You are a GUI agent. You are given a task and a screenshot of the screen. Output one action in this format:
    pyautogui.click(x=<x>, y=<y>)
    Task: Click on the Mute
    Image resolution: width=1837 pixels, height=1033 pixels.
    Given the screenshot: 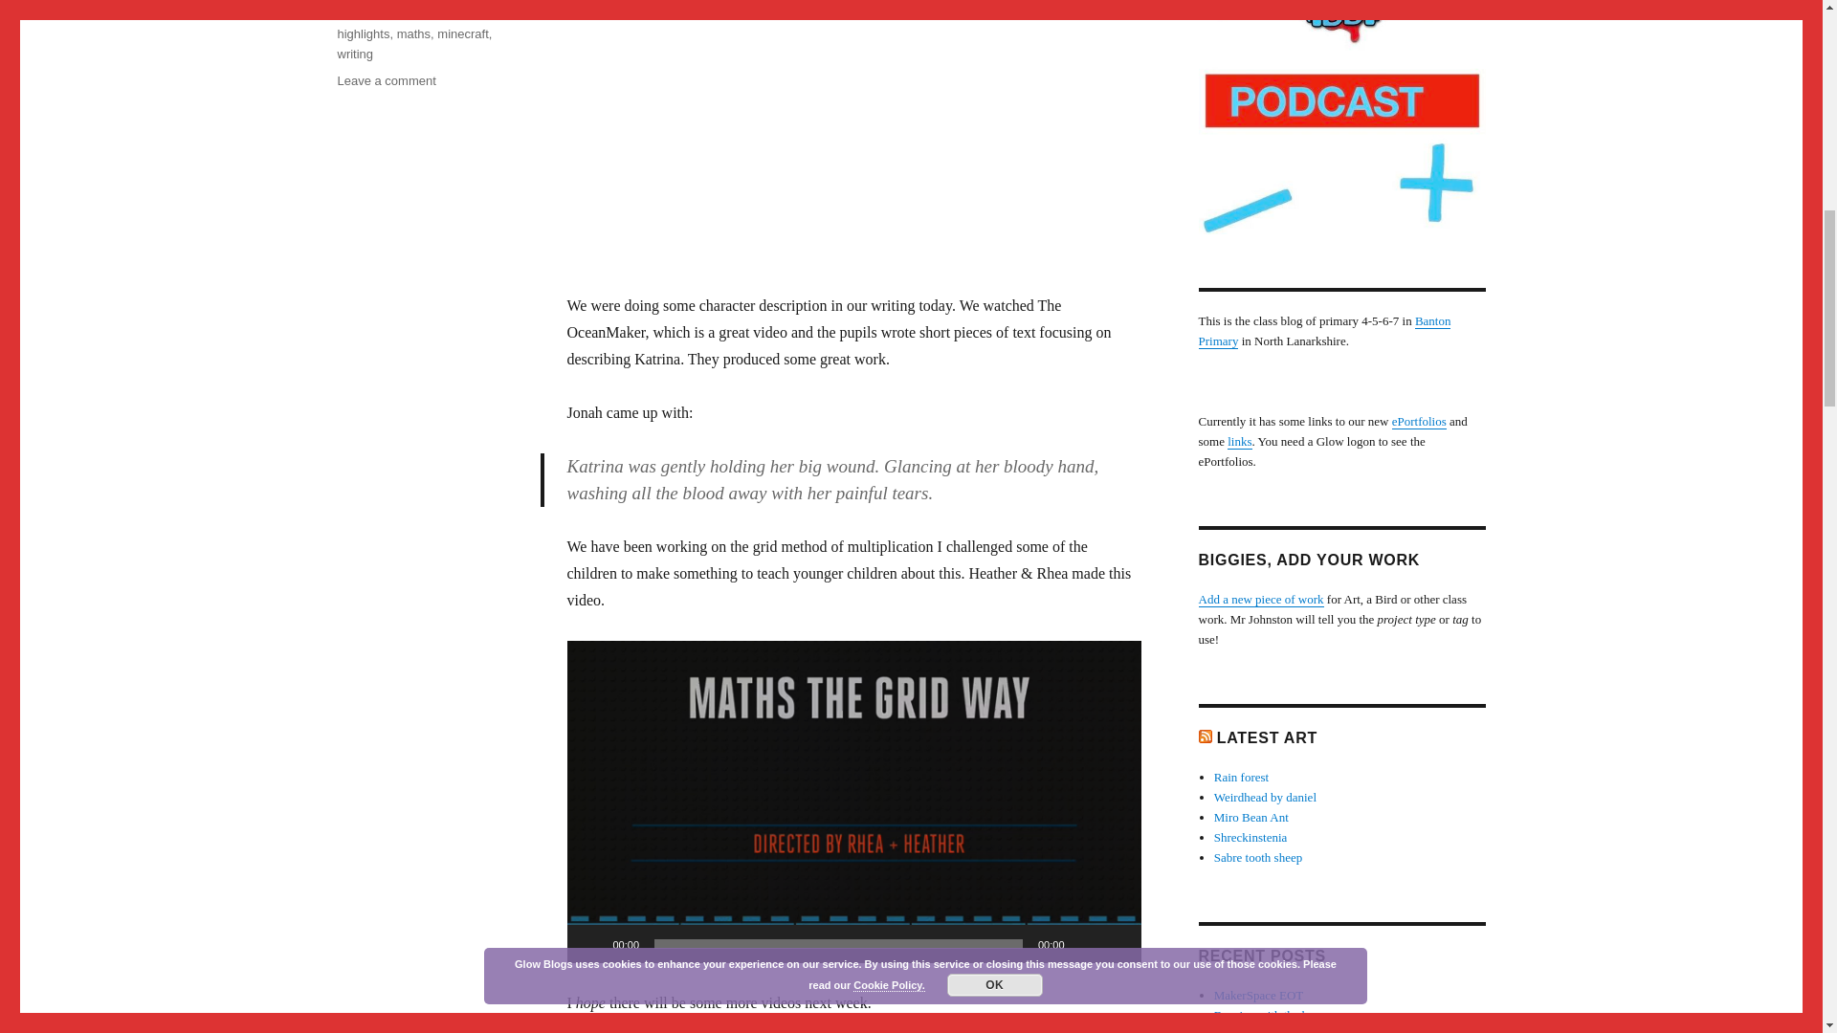 What is the action you would take?
    pyautogui.click(x=1085, y=943)
    